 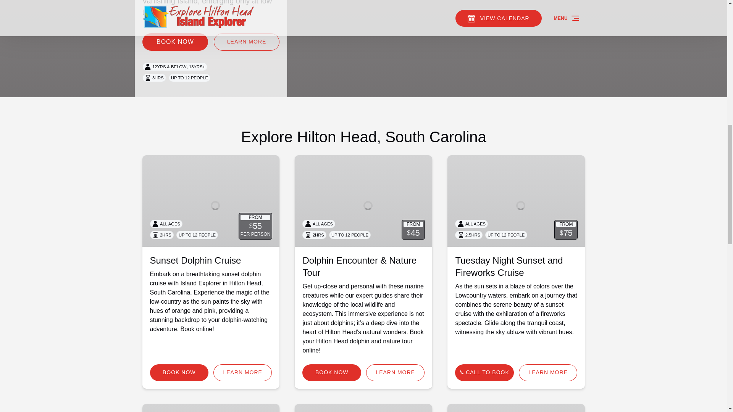 I want to click on Sunset Dolphin Cruise, so click(x=195, y=260).